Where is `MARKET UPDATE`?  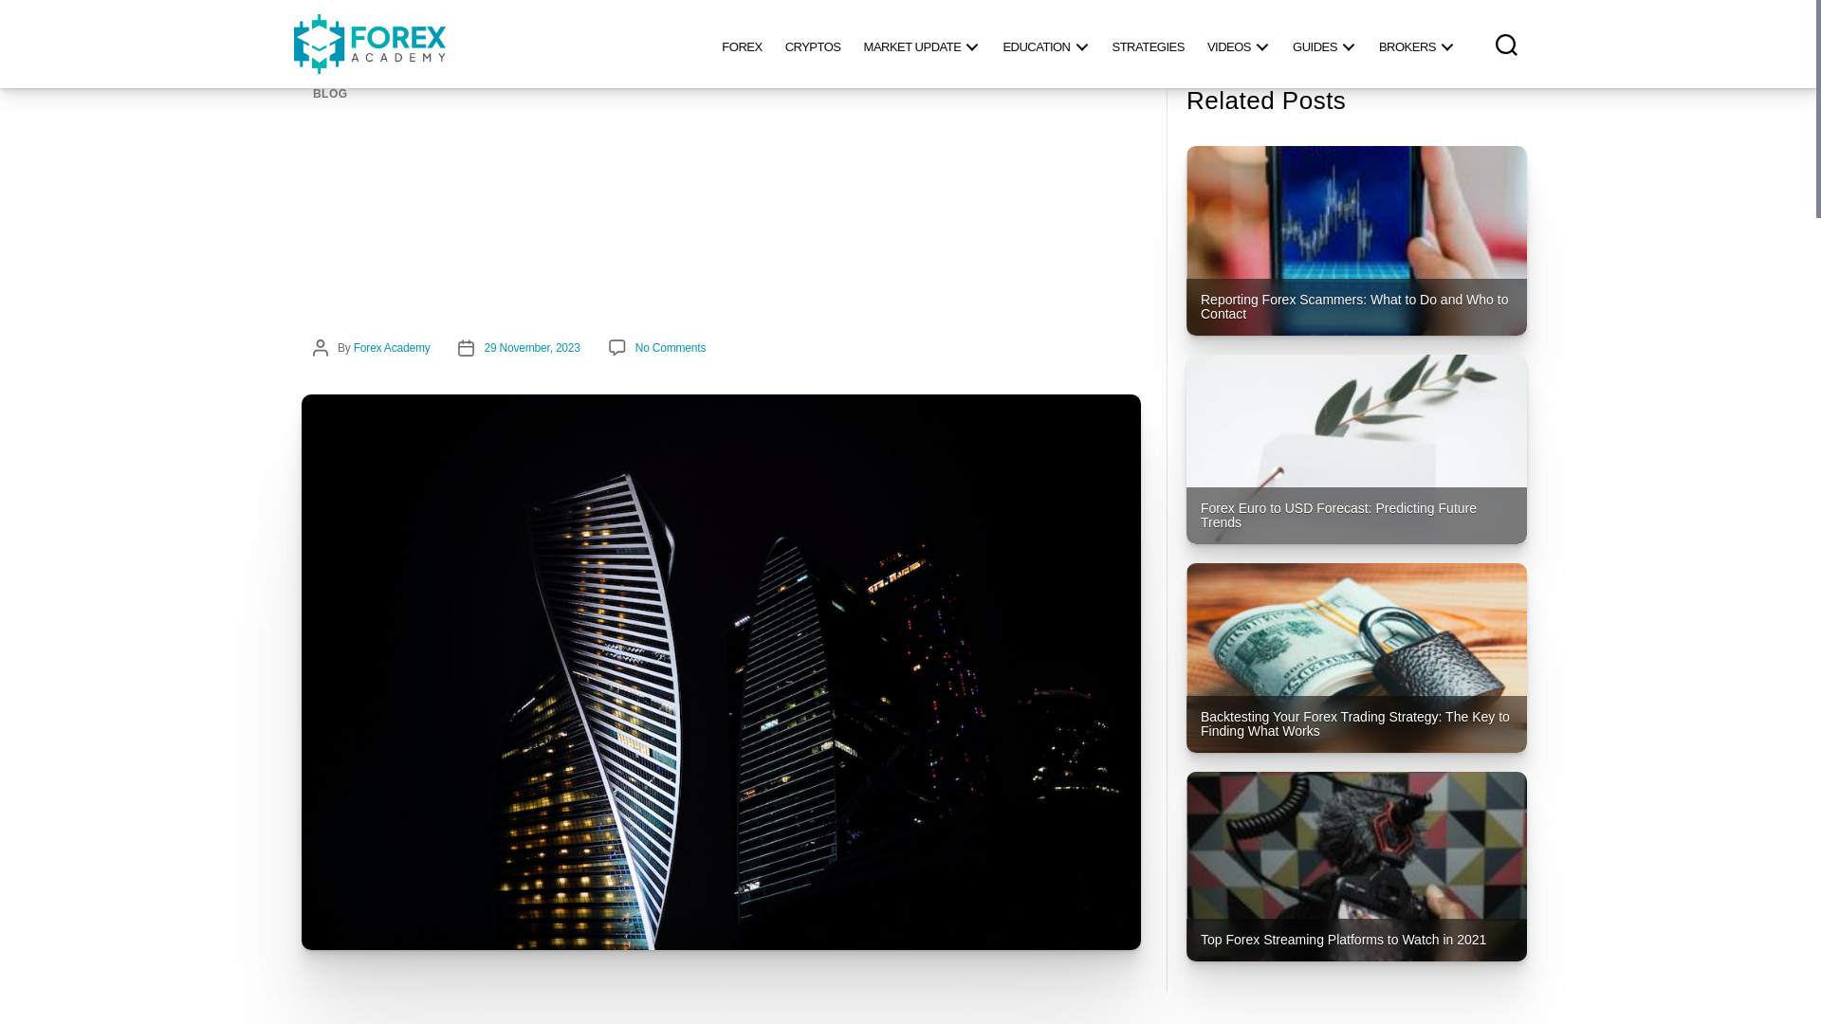
MARKET UPDATE is located at coordinates (922, 44).